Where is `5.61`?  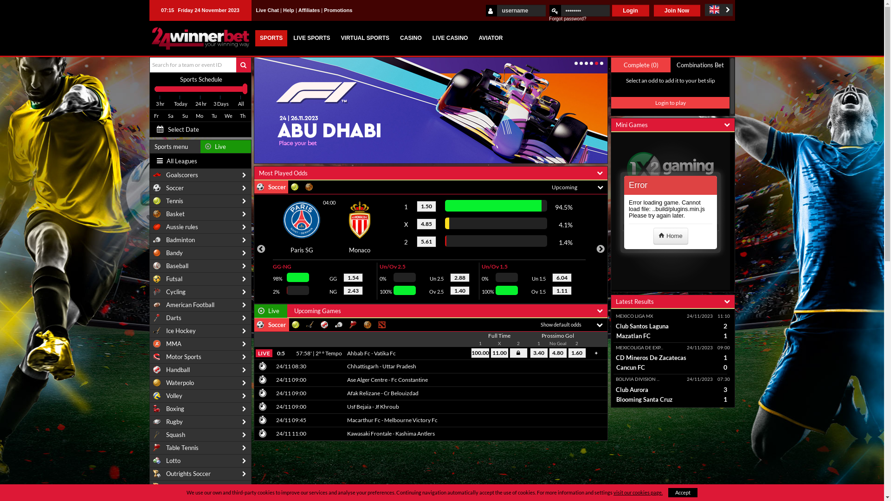 5.61 is located at coordinates (426, 241).